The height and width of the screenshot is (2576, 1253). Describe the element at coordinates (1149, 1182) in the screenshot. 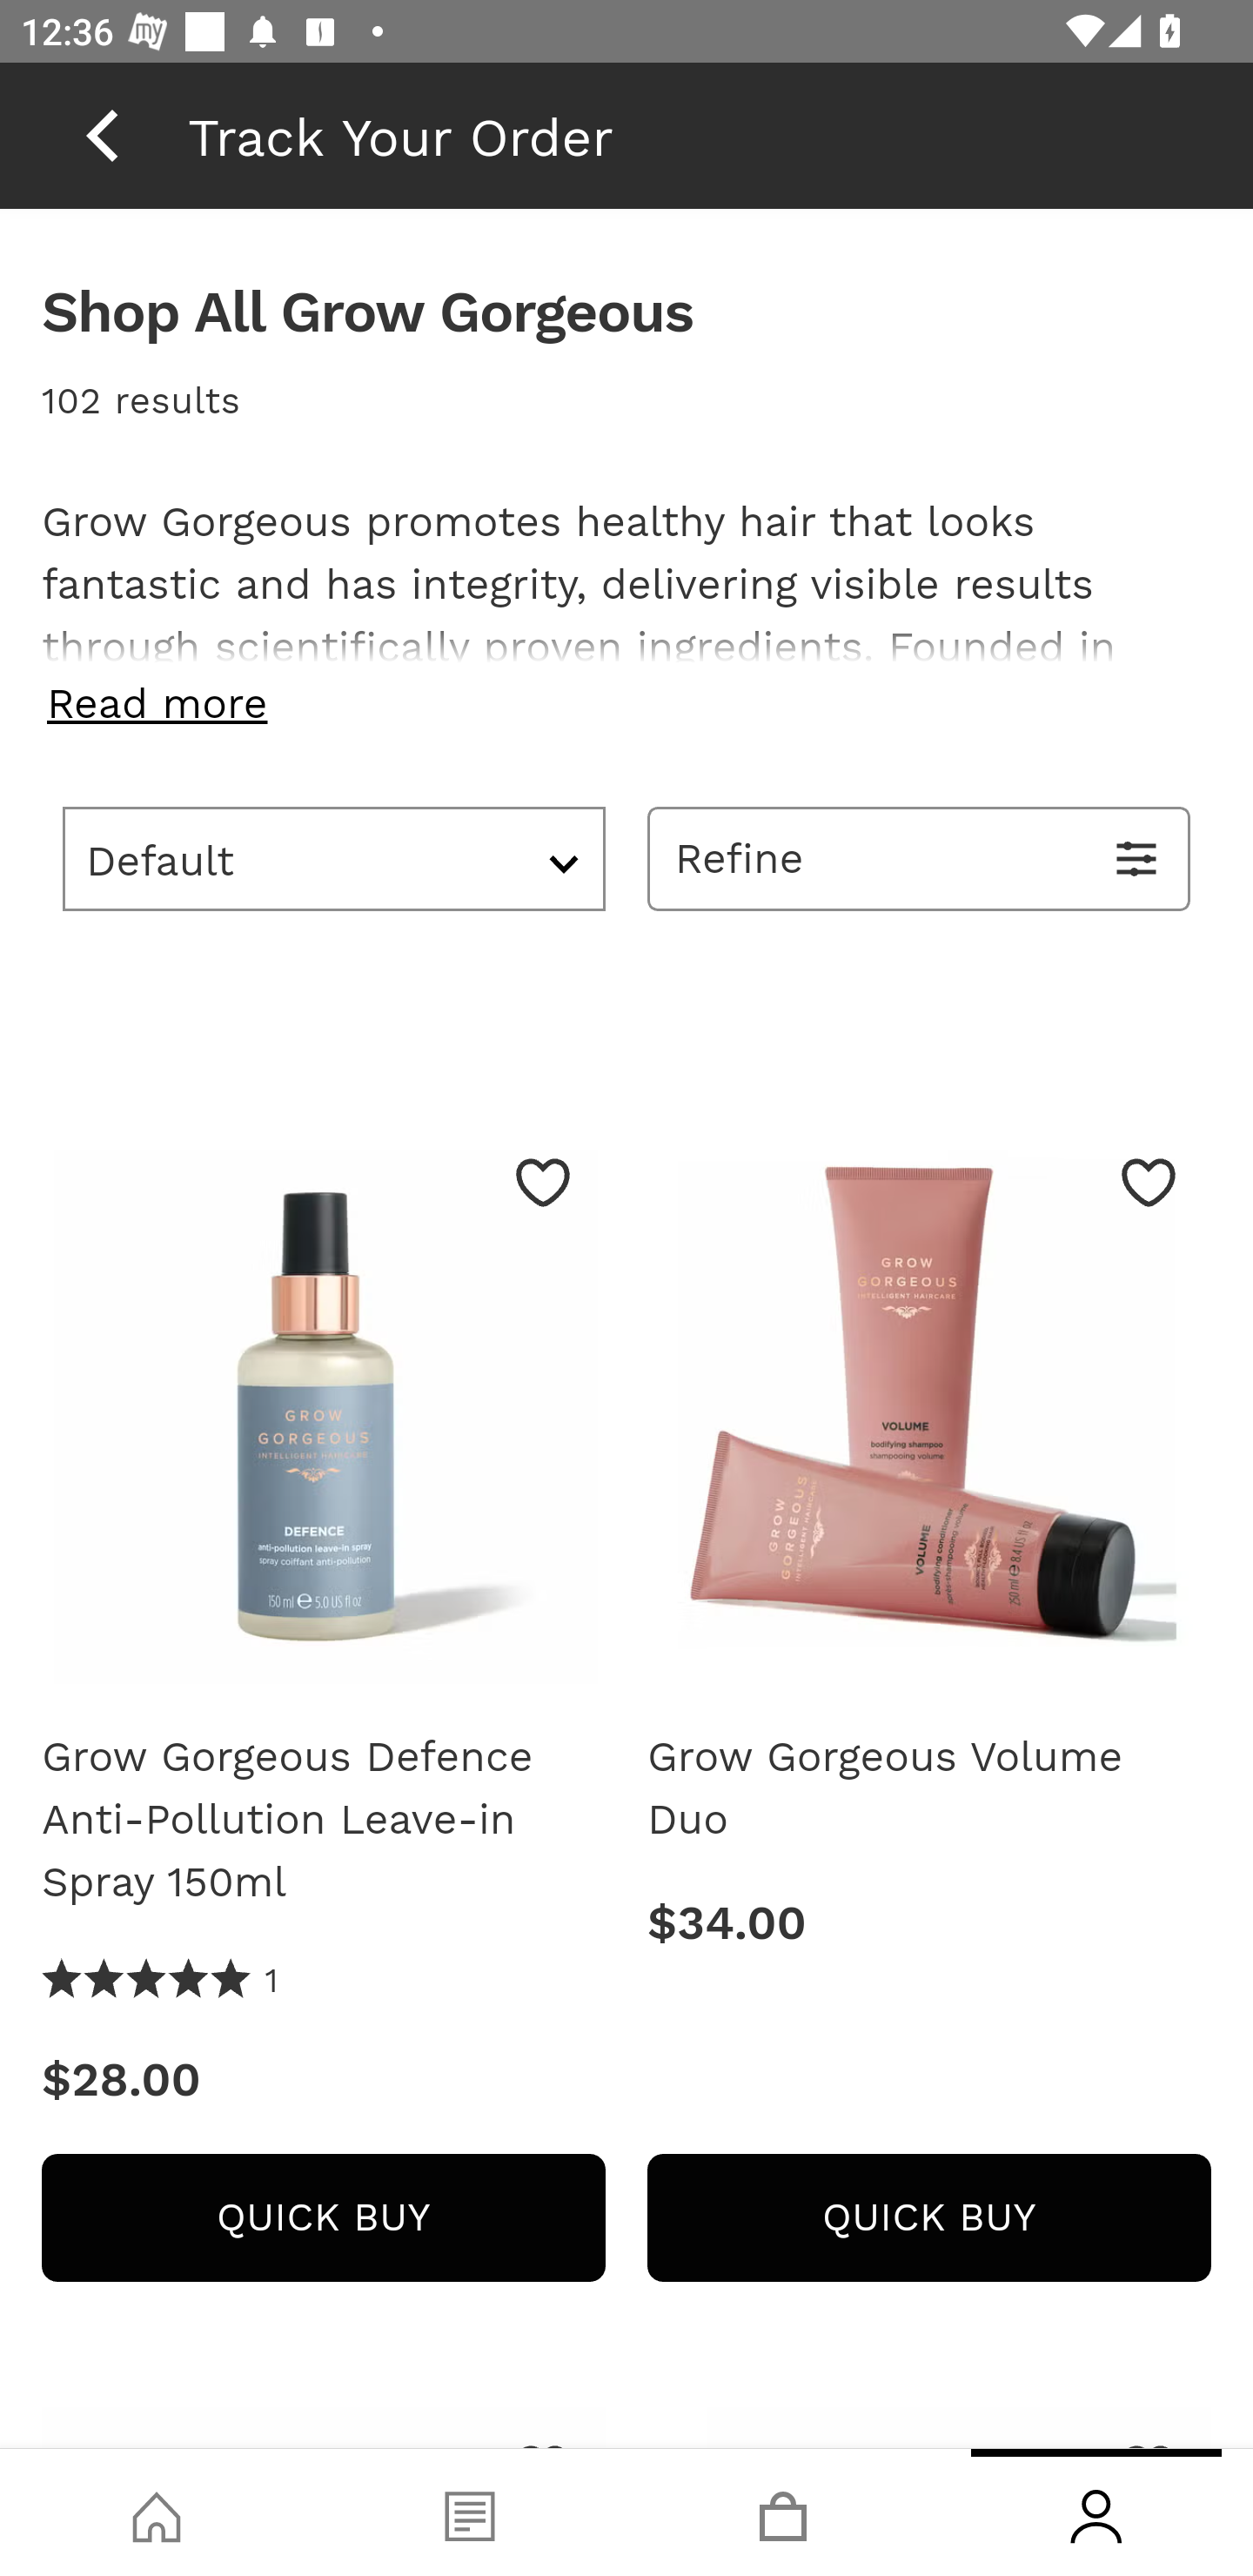

I see `Save to Wishlist` at that location.